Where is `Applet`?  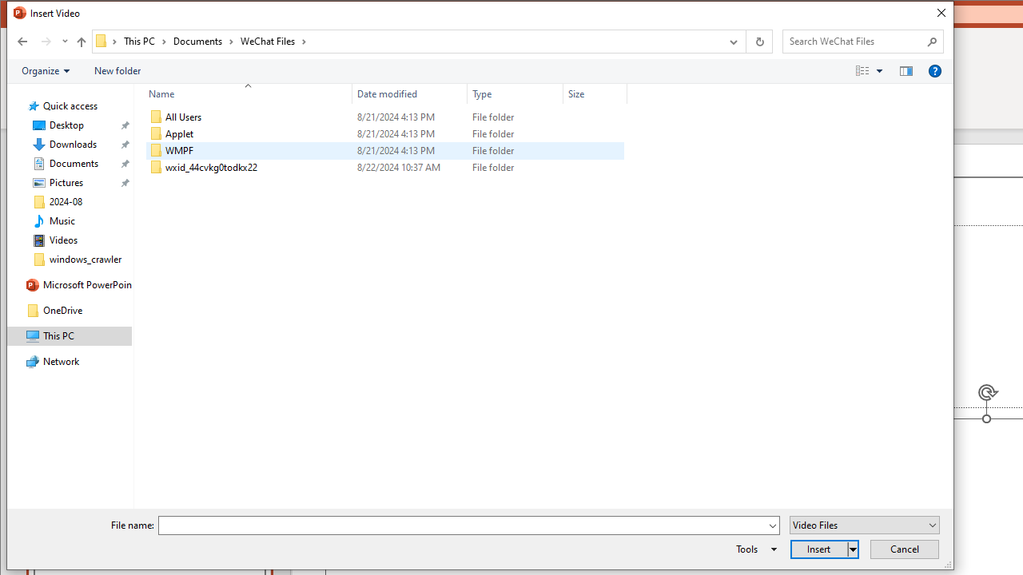
Applet is located at coordinates (385, 134).